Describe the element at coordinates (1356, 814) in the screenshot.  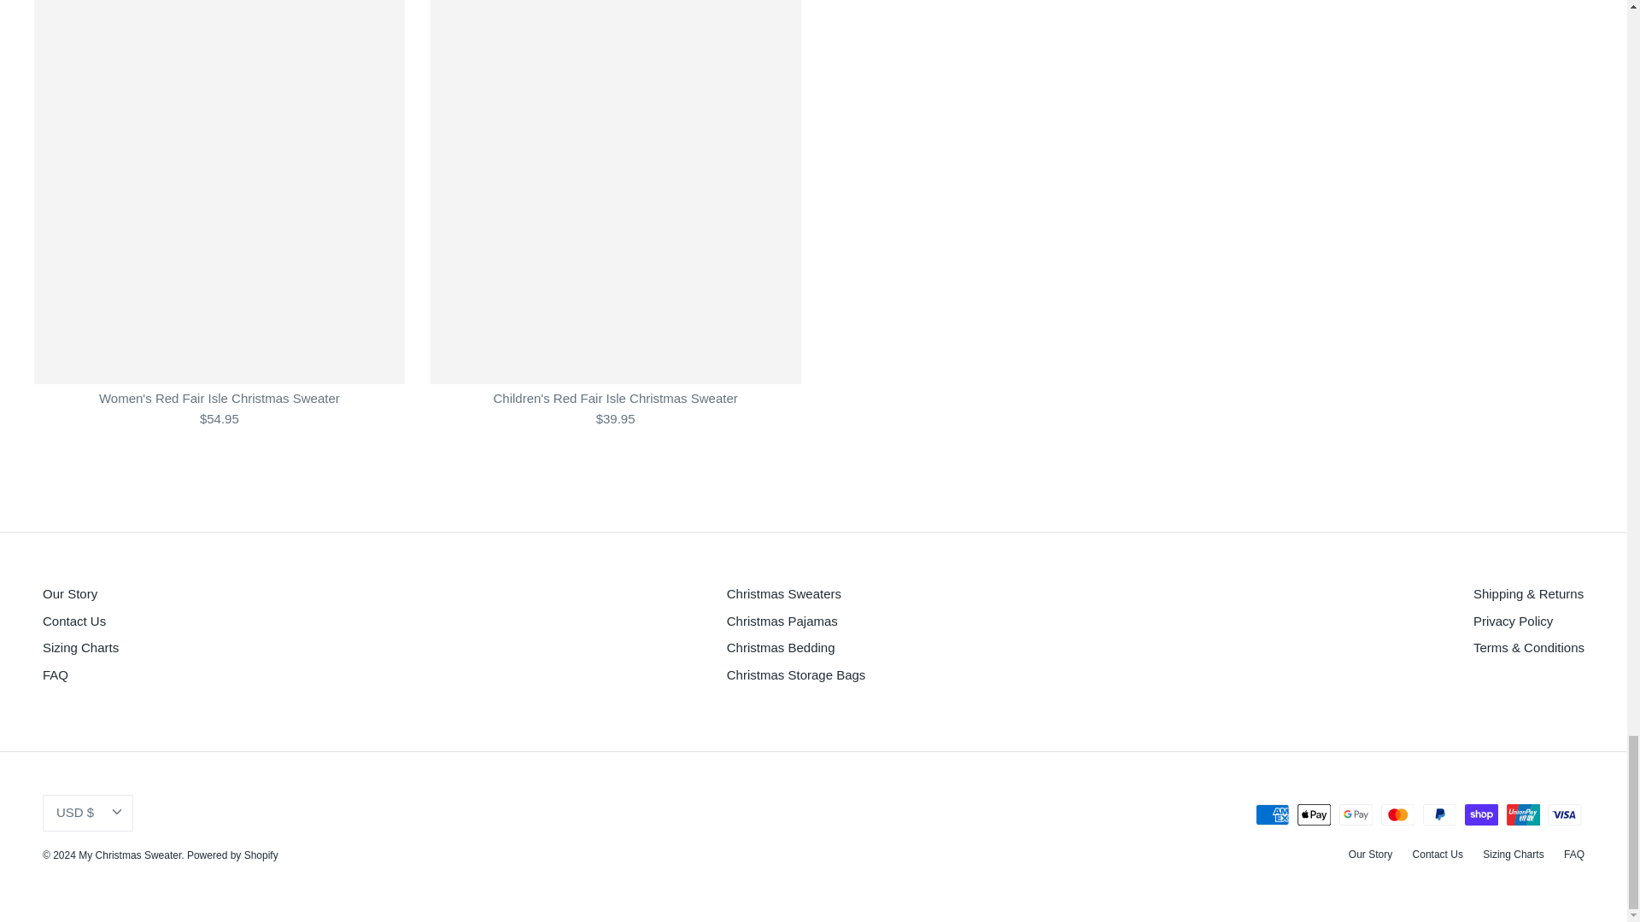
I see `Google Pay` at that location.